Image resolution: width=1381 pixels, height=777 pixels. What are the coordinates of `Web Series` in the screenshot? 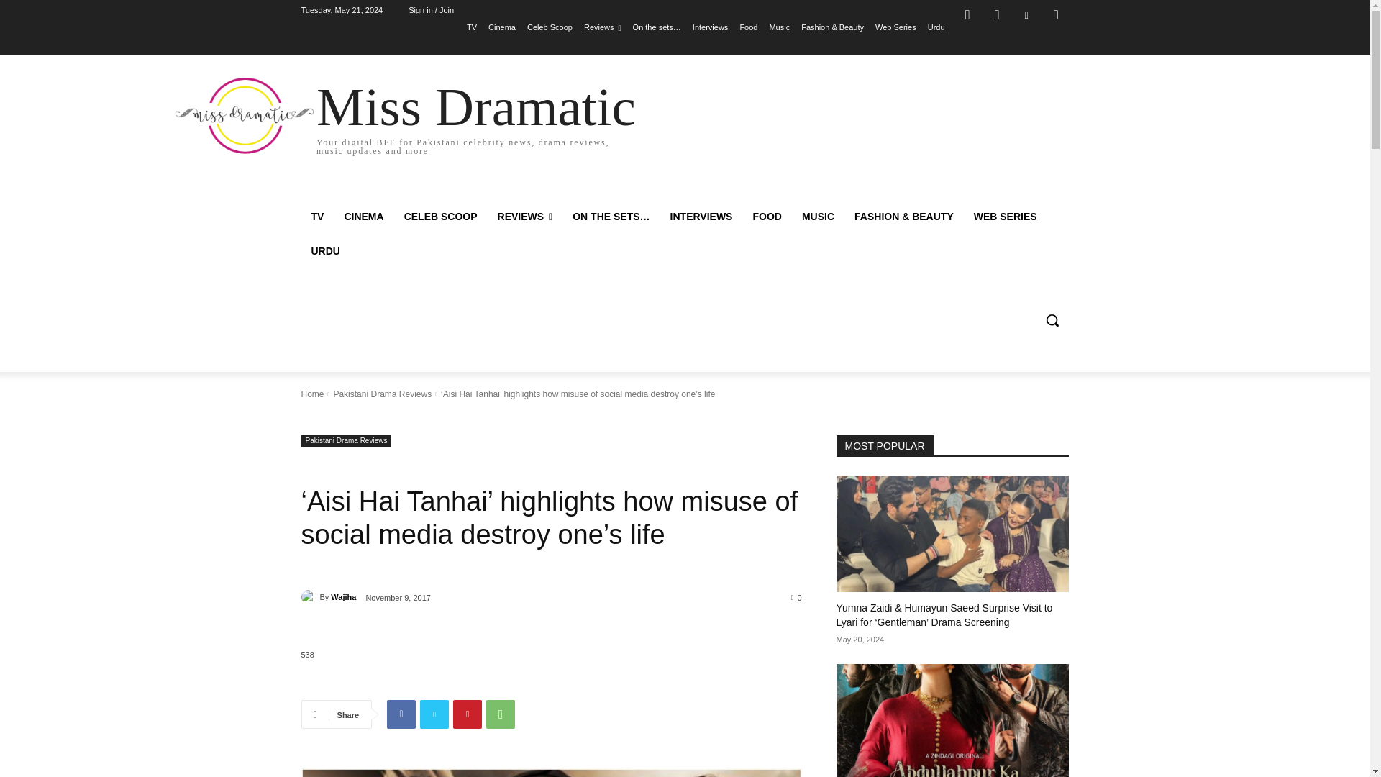 It's located at (896, 27).